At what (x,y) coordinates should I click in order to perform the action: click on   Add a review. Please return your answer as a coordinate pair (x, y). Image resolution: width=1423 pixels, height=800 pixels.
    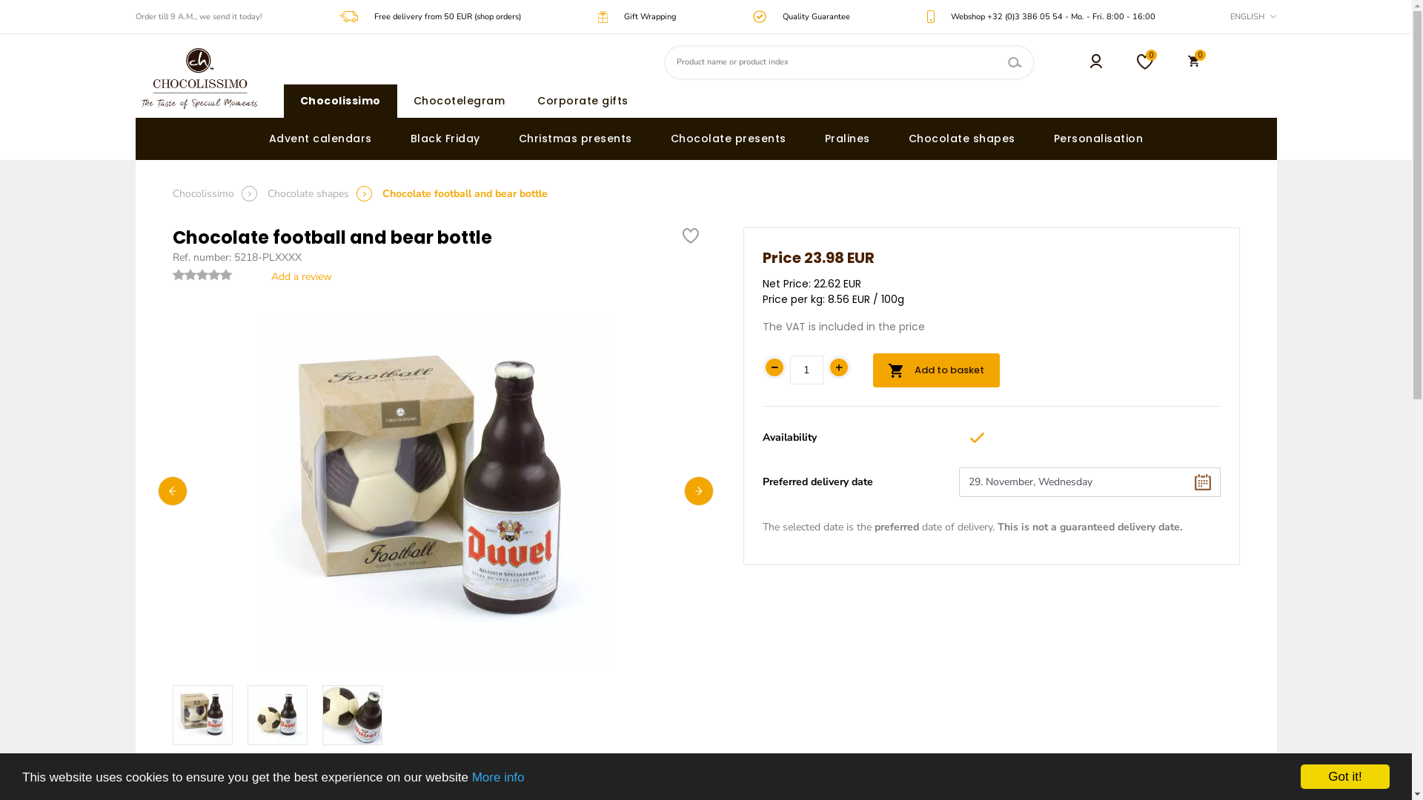
    Looking at the image, I should click on (299, 277).